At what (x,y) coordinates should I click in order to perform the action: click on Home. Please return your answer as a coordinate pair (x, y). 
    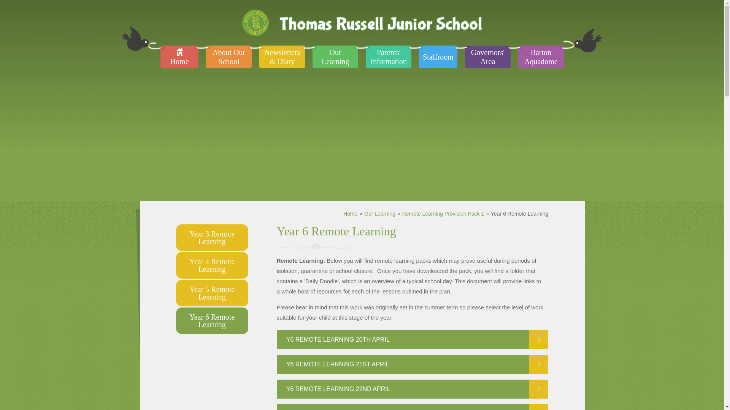
    Looking at the image, I should click on (179, 57).